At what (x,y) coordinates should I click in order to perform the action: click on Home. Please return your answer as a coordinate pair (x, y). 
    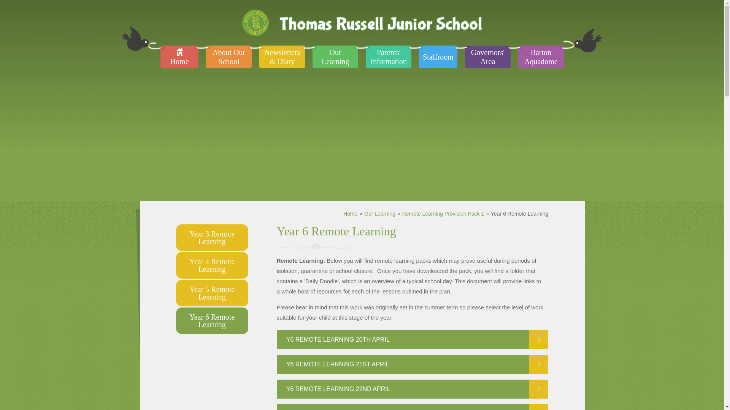
    Looking at the image, I should click on (179, 57).